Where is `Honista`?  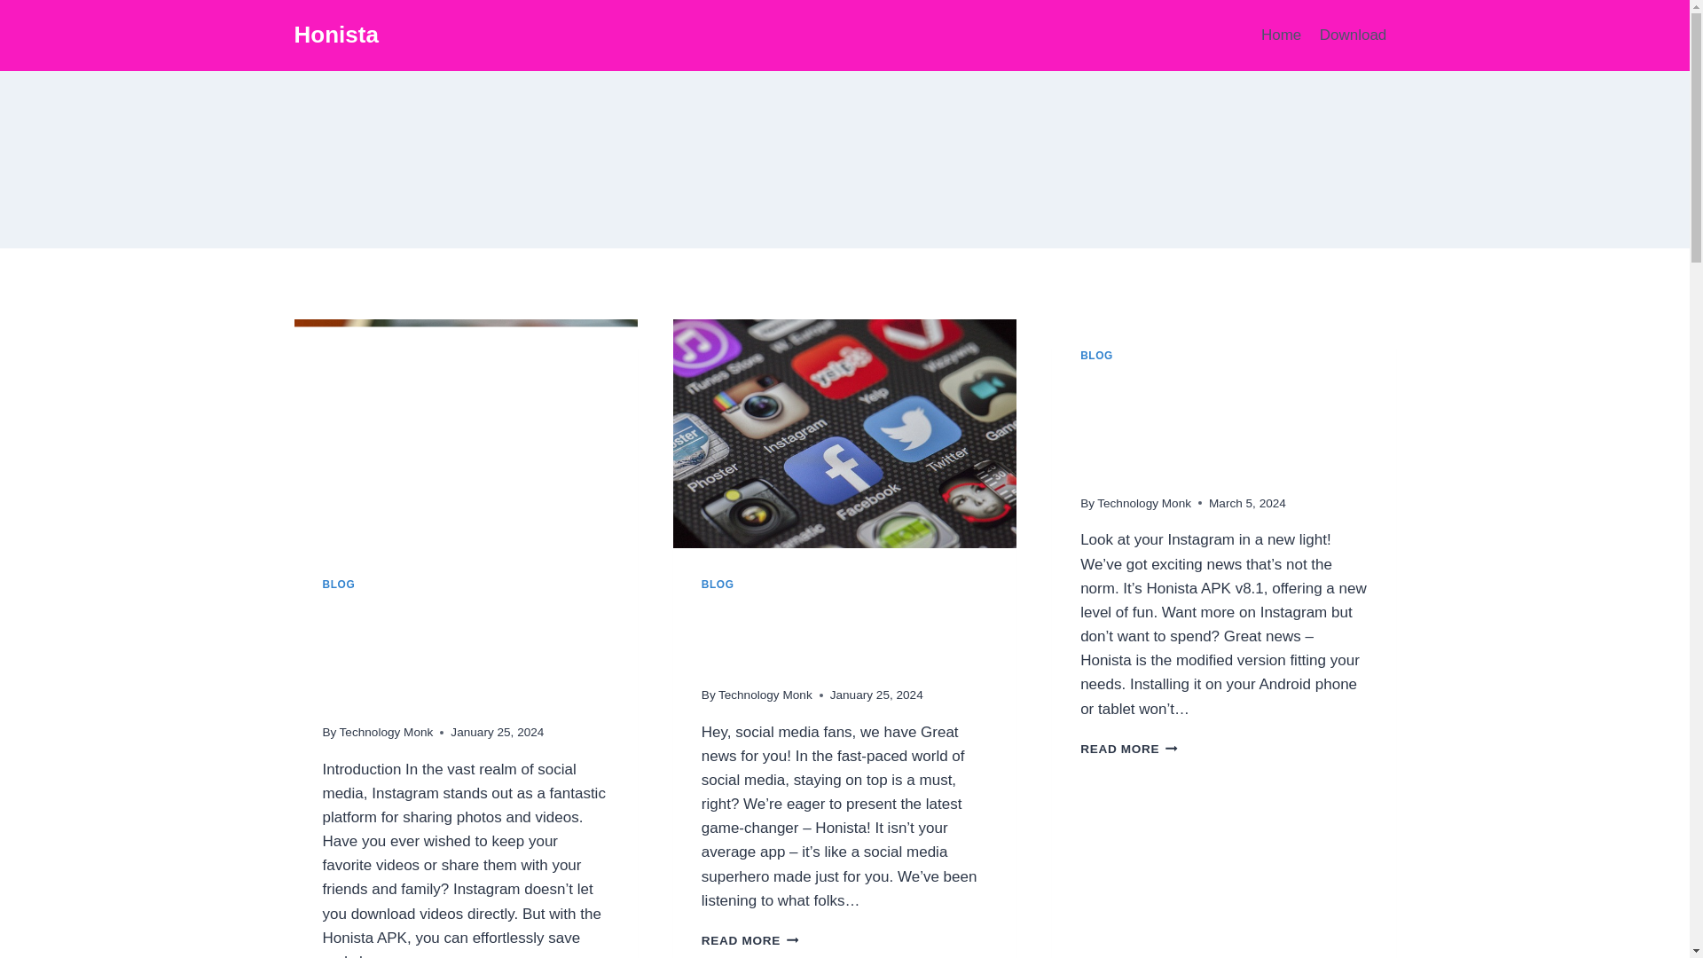
Honista is located at coordinates (750, 940).